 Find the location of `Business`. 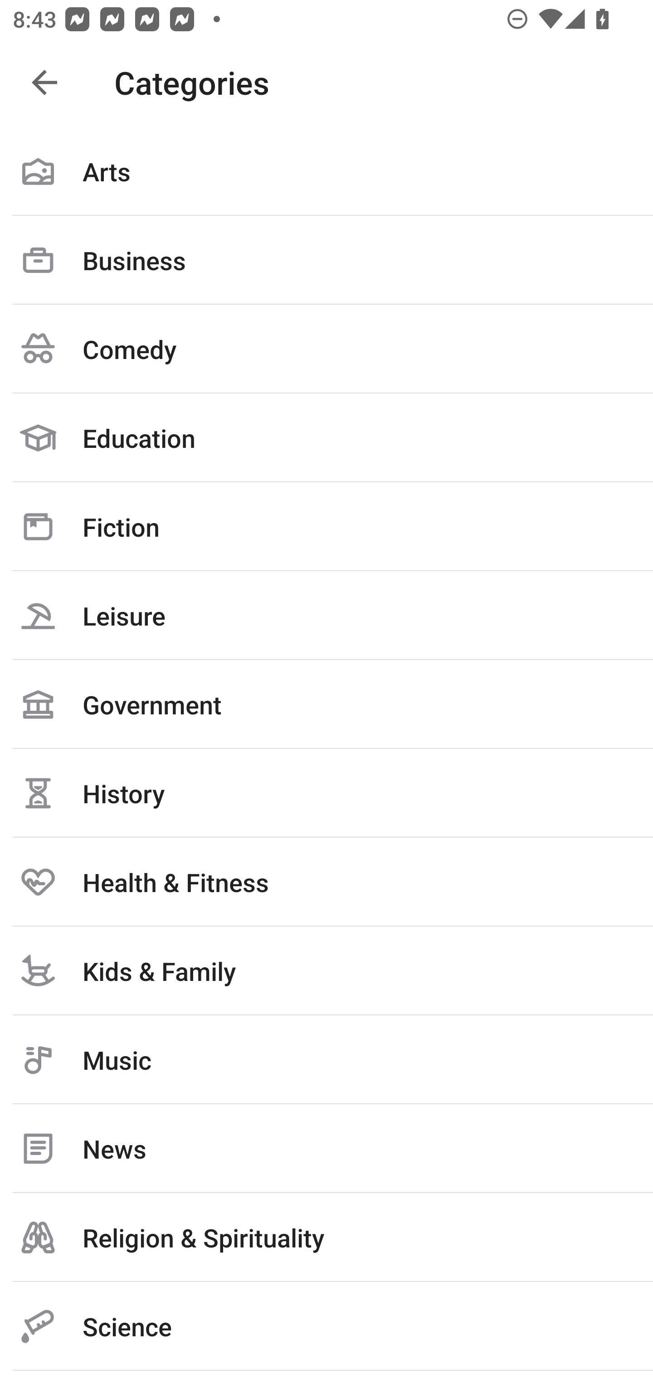

Business is located at coordinates (326, 260).